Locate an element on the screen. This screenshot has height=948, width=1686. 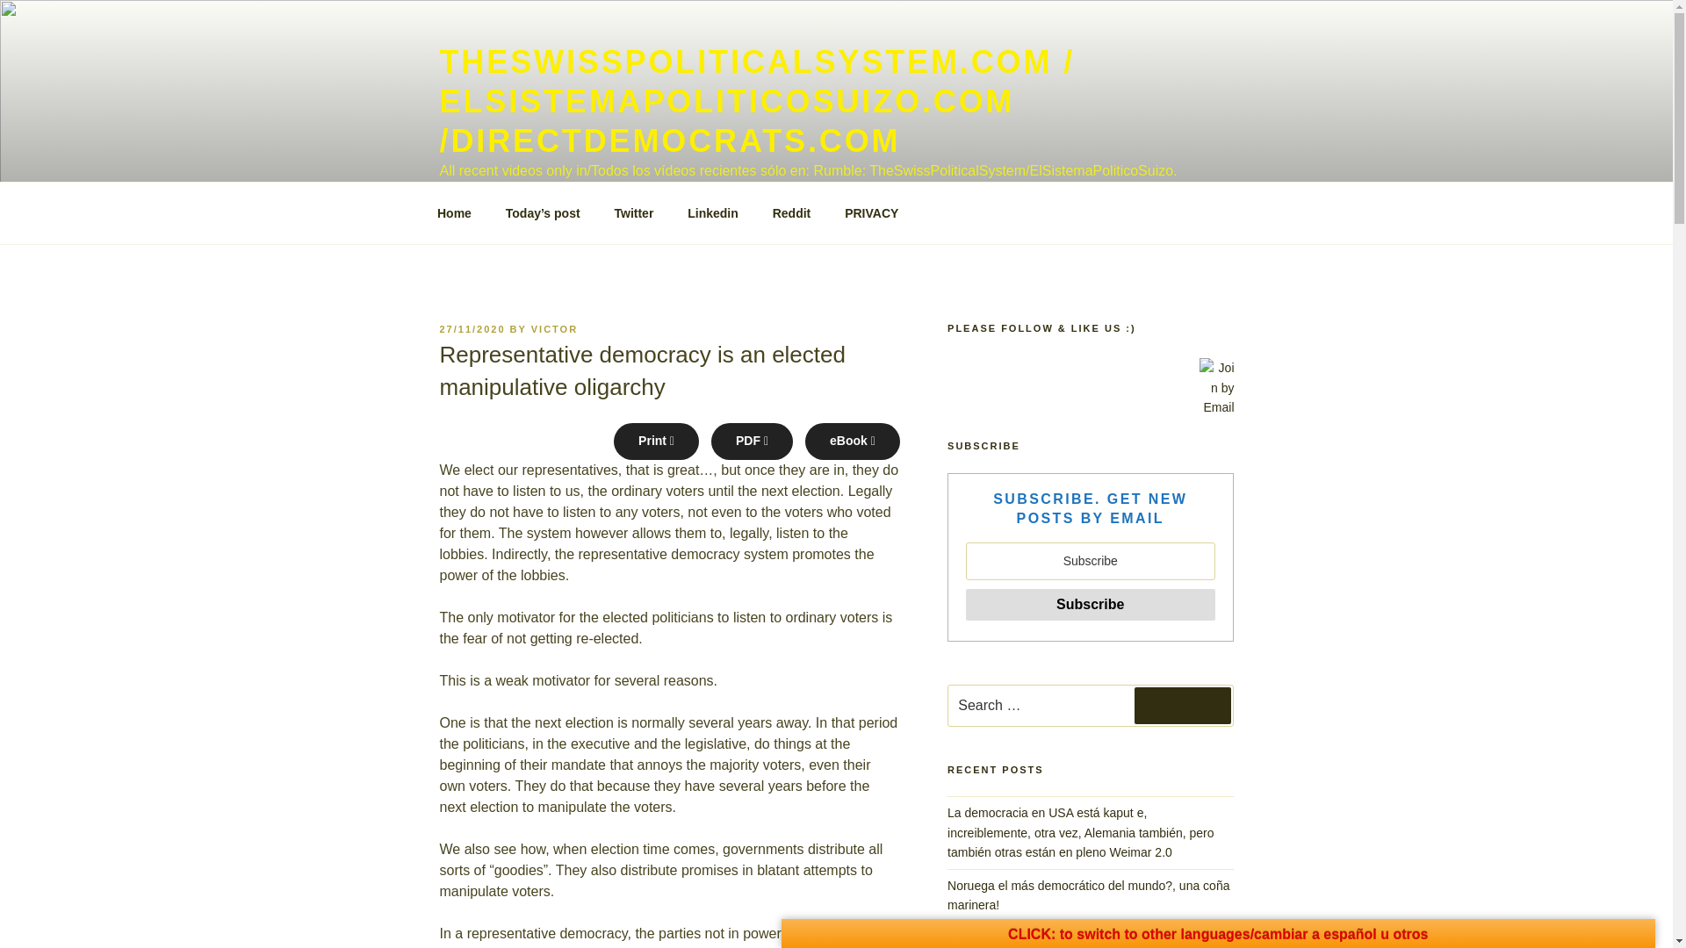
Home is located at coordinates (454, 212).